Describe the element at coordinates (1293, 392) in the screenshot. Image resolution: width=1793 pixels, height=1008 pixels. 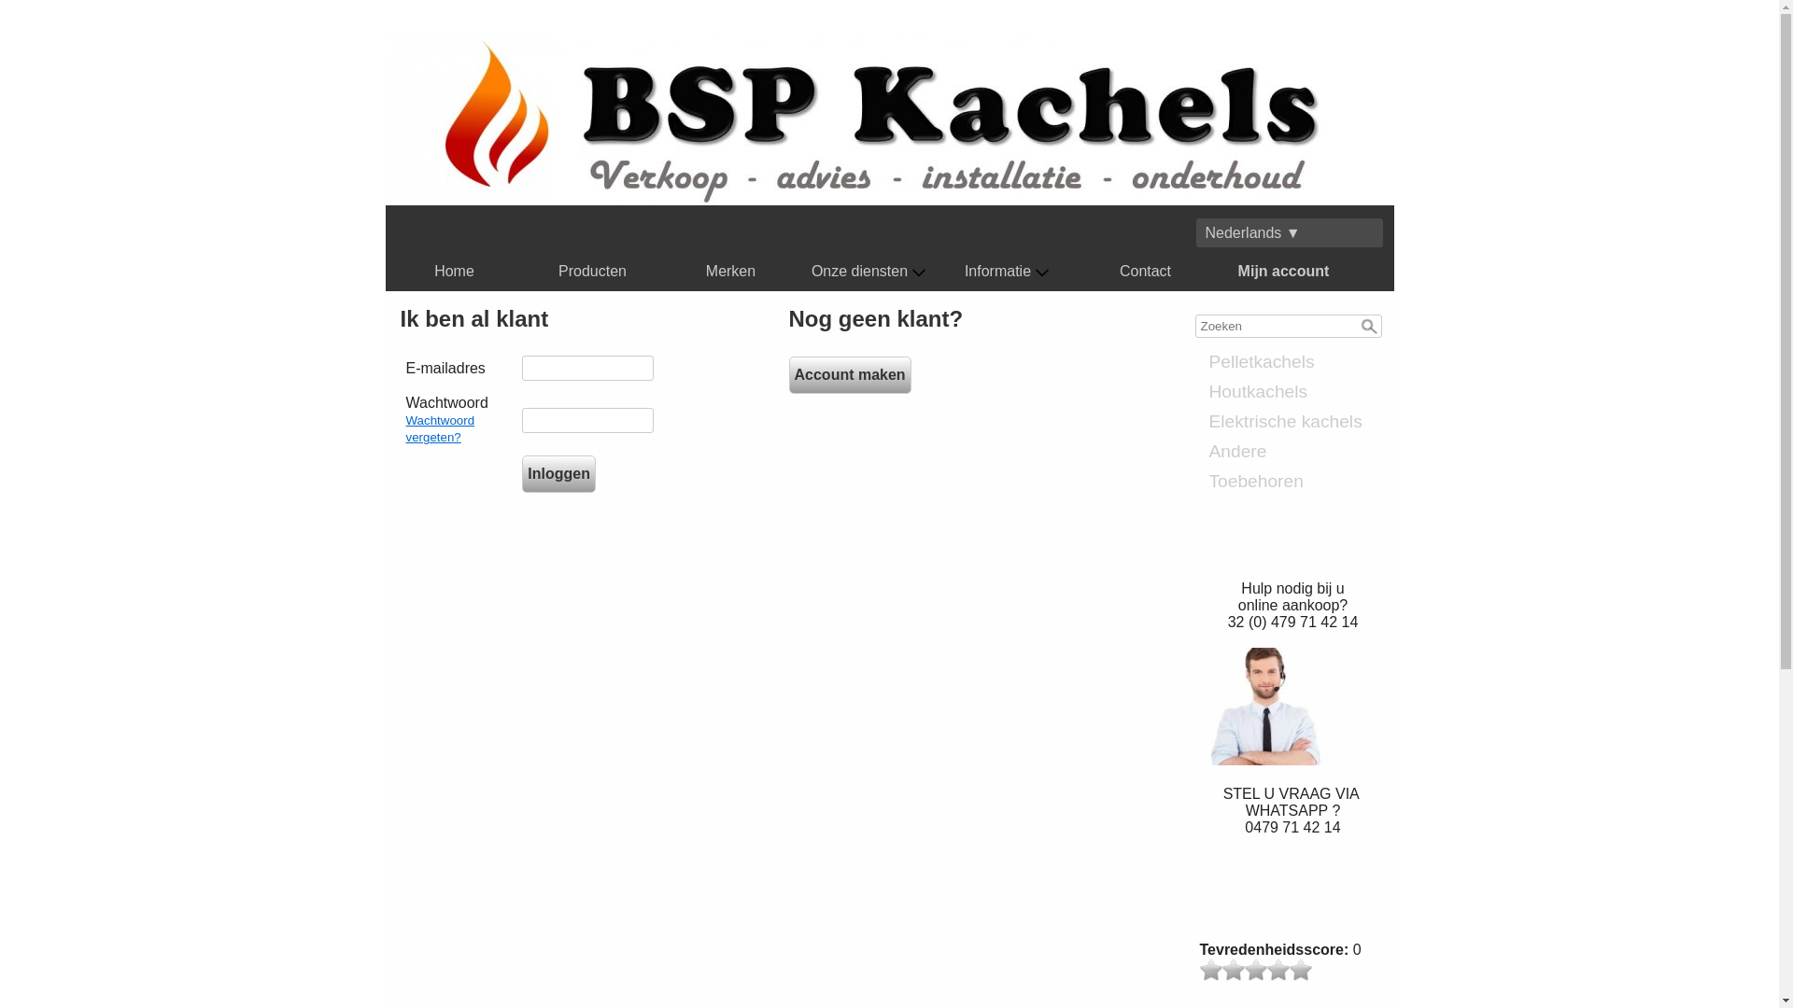
I see `Houtkachels` at that location.